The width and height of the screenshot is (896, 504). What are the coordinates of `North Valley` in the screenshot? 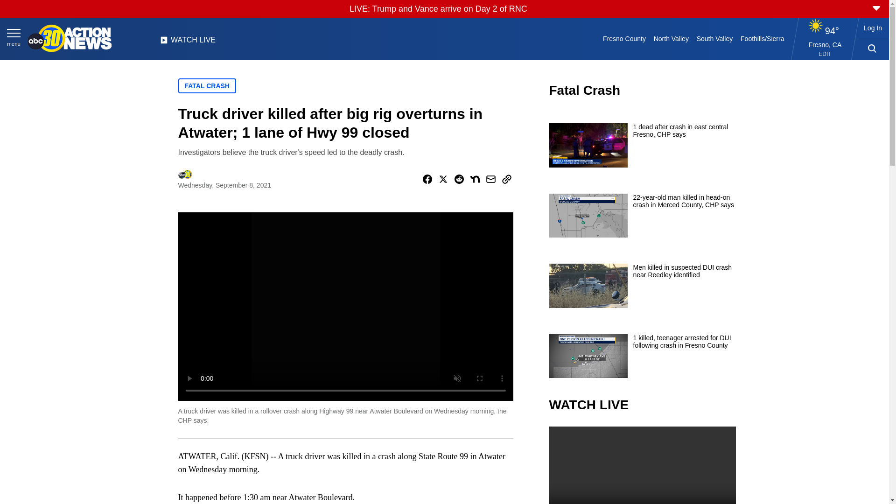 It's located at (671, 38).